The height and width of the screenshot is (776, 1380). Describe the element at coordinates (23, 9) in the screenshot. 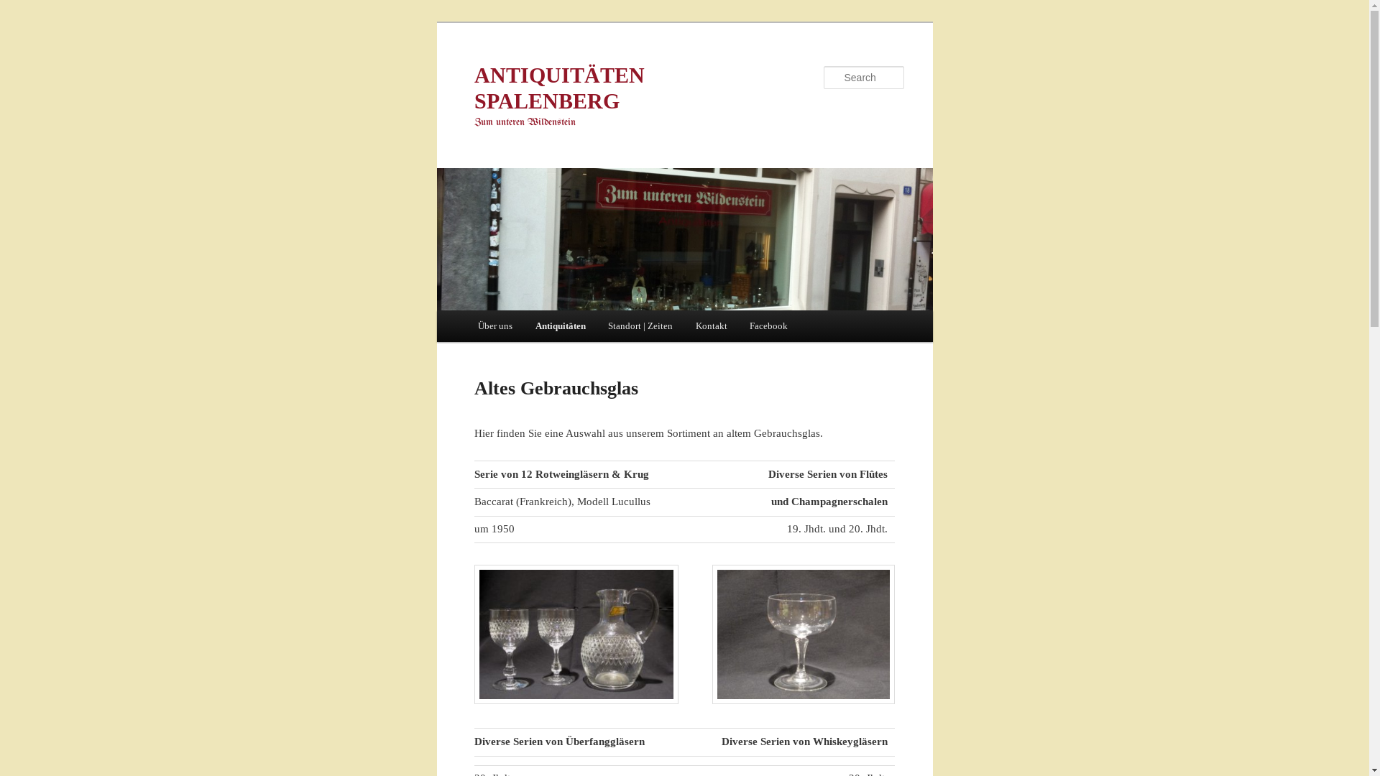

I see `Search` at that location.